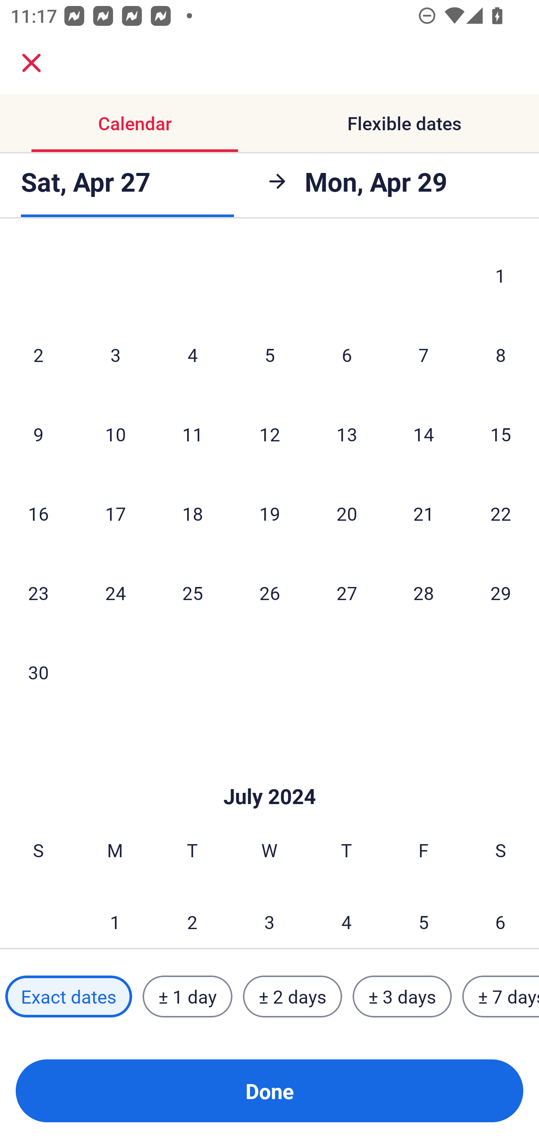  What do you see at coordinates (192, 434) in the screenshot?
I see `11 Tuesday, June 11, 2024` at bounding box center [192, 434].